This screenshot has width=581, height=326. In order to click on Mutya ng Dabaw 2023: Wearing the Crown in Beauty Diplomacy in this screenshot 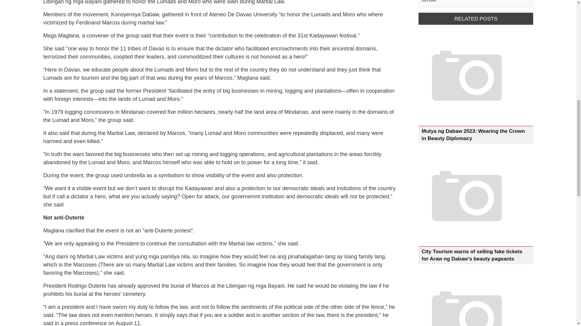, I will do `click(473, 135)`.